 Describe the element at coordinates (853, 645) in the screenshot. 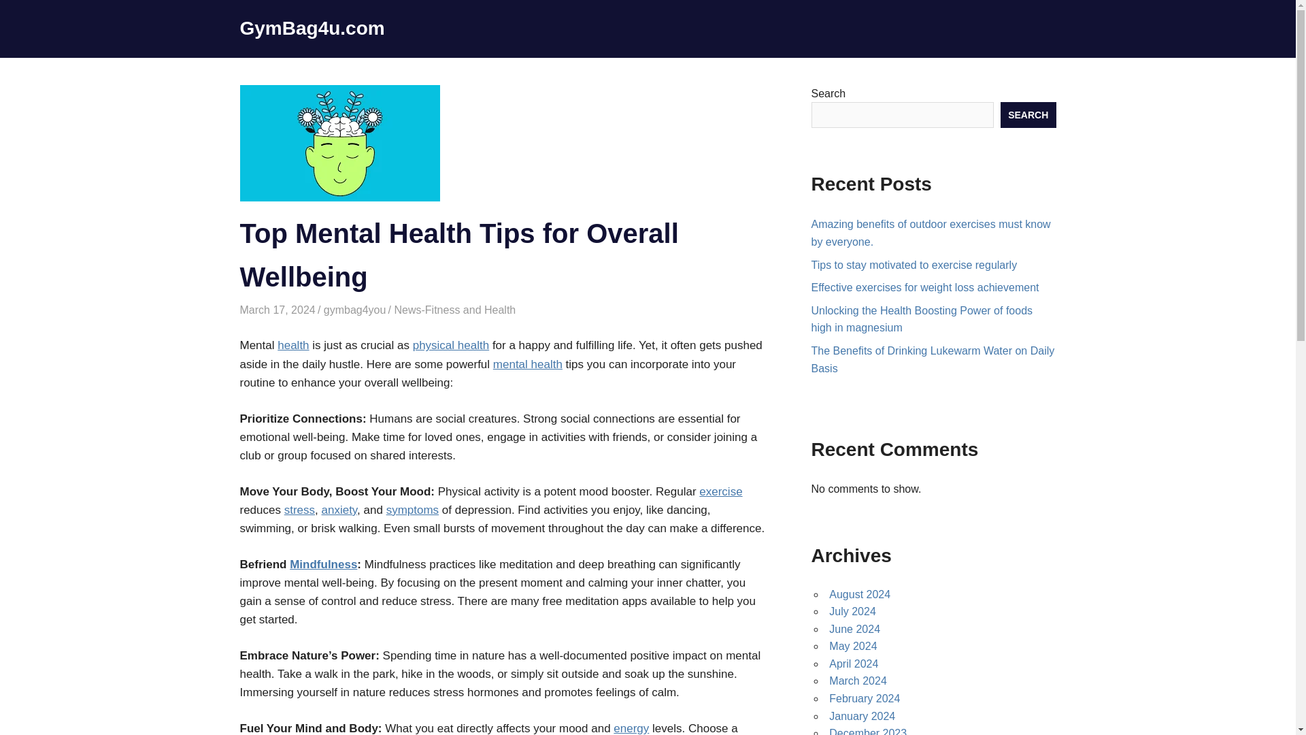

I see `May 2024` at that location.